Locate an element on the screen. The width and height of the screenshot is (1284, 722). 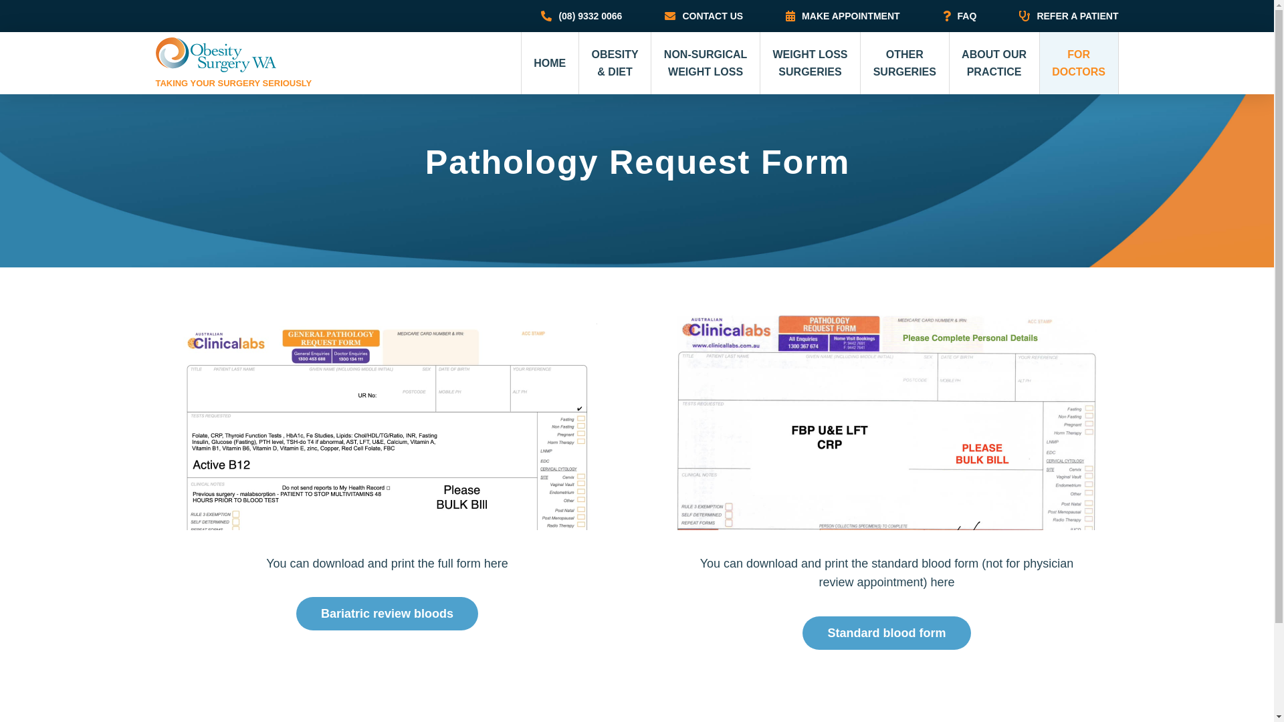
FAQ is located at coordinates (960, 16).